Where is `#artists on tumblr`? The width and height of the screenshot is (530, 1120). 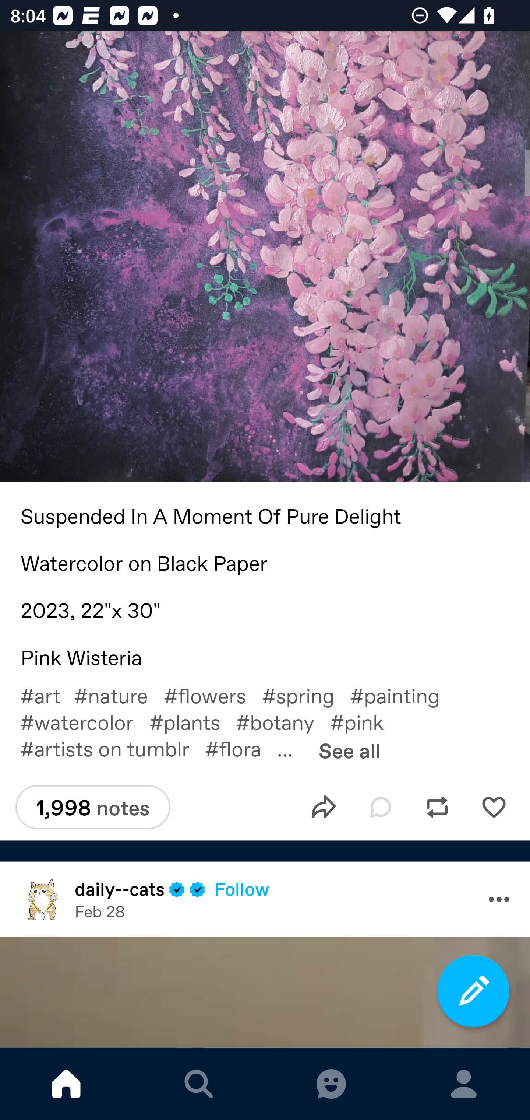 #artists on tumblr is located at coordinates (113, 748).